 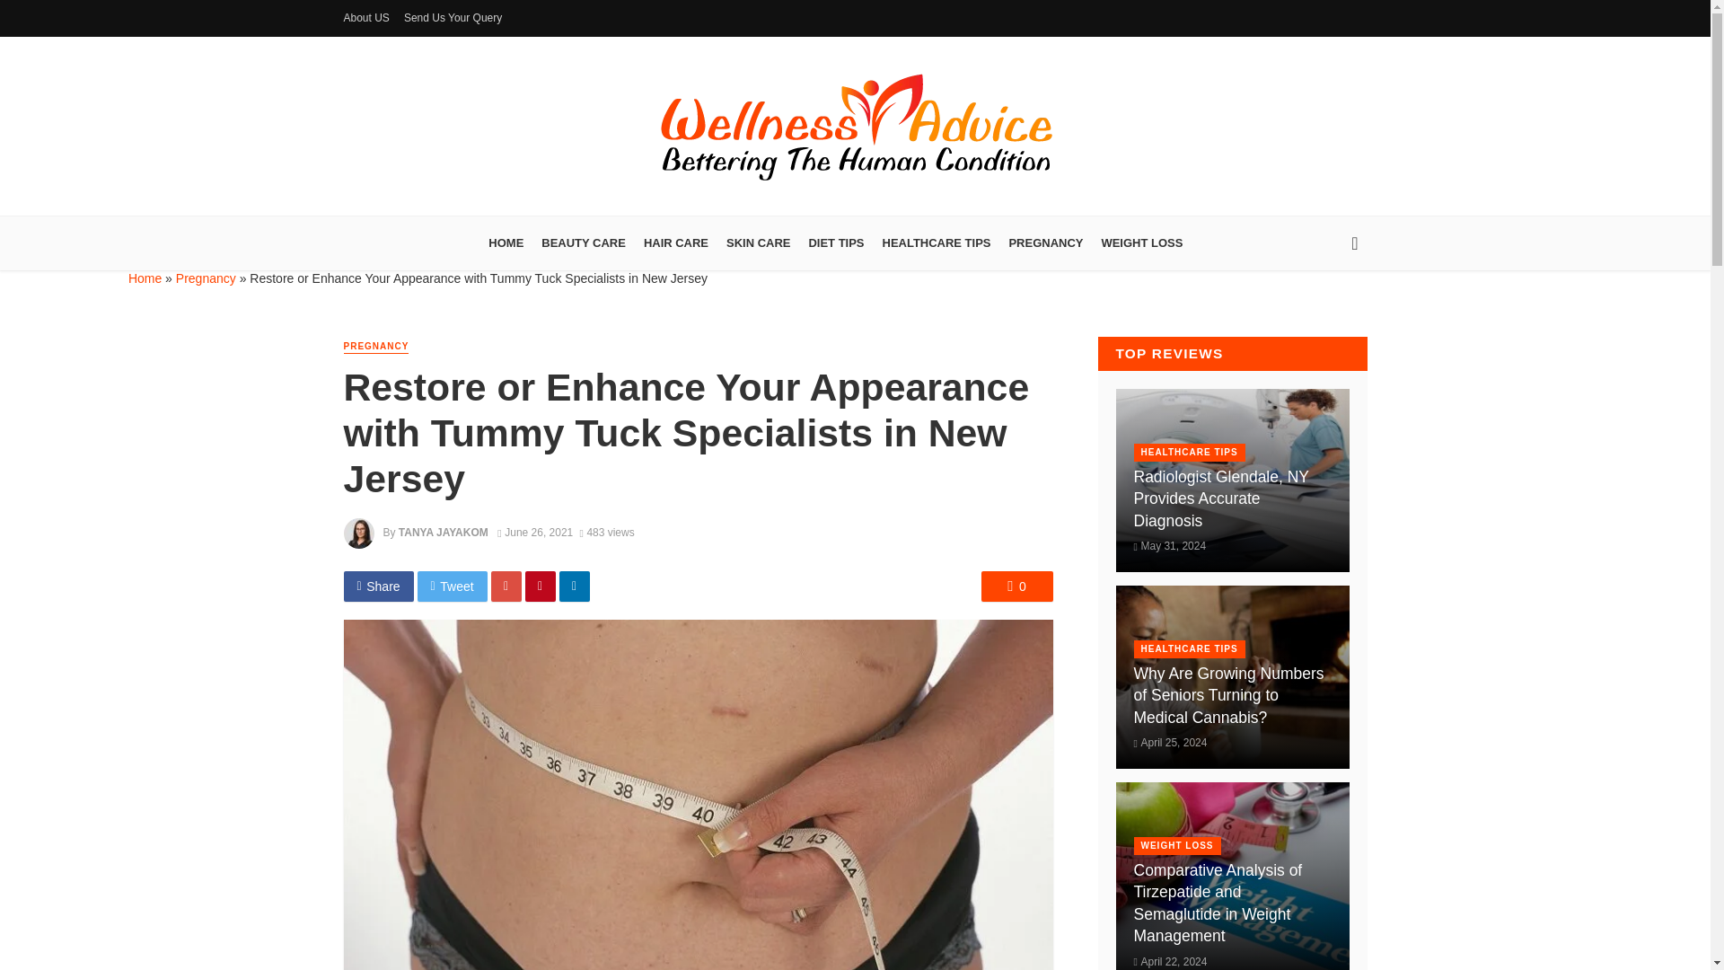 I want to click on Share on Facebook, so click(x=378, y=586).